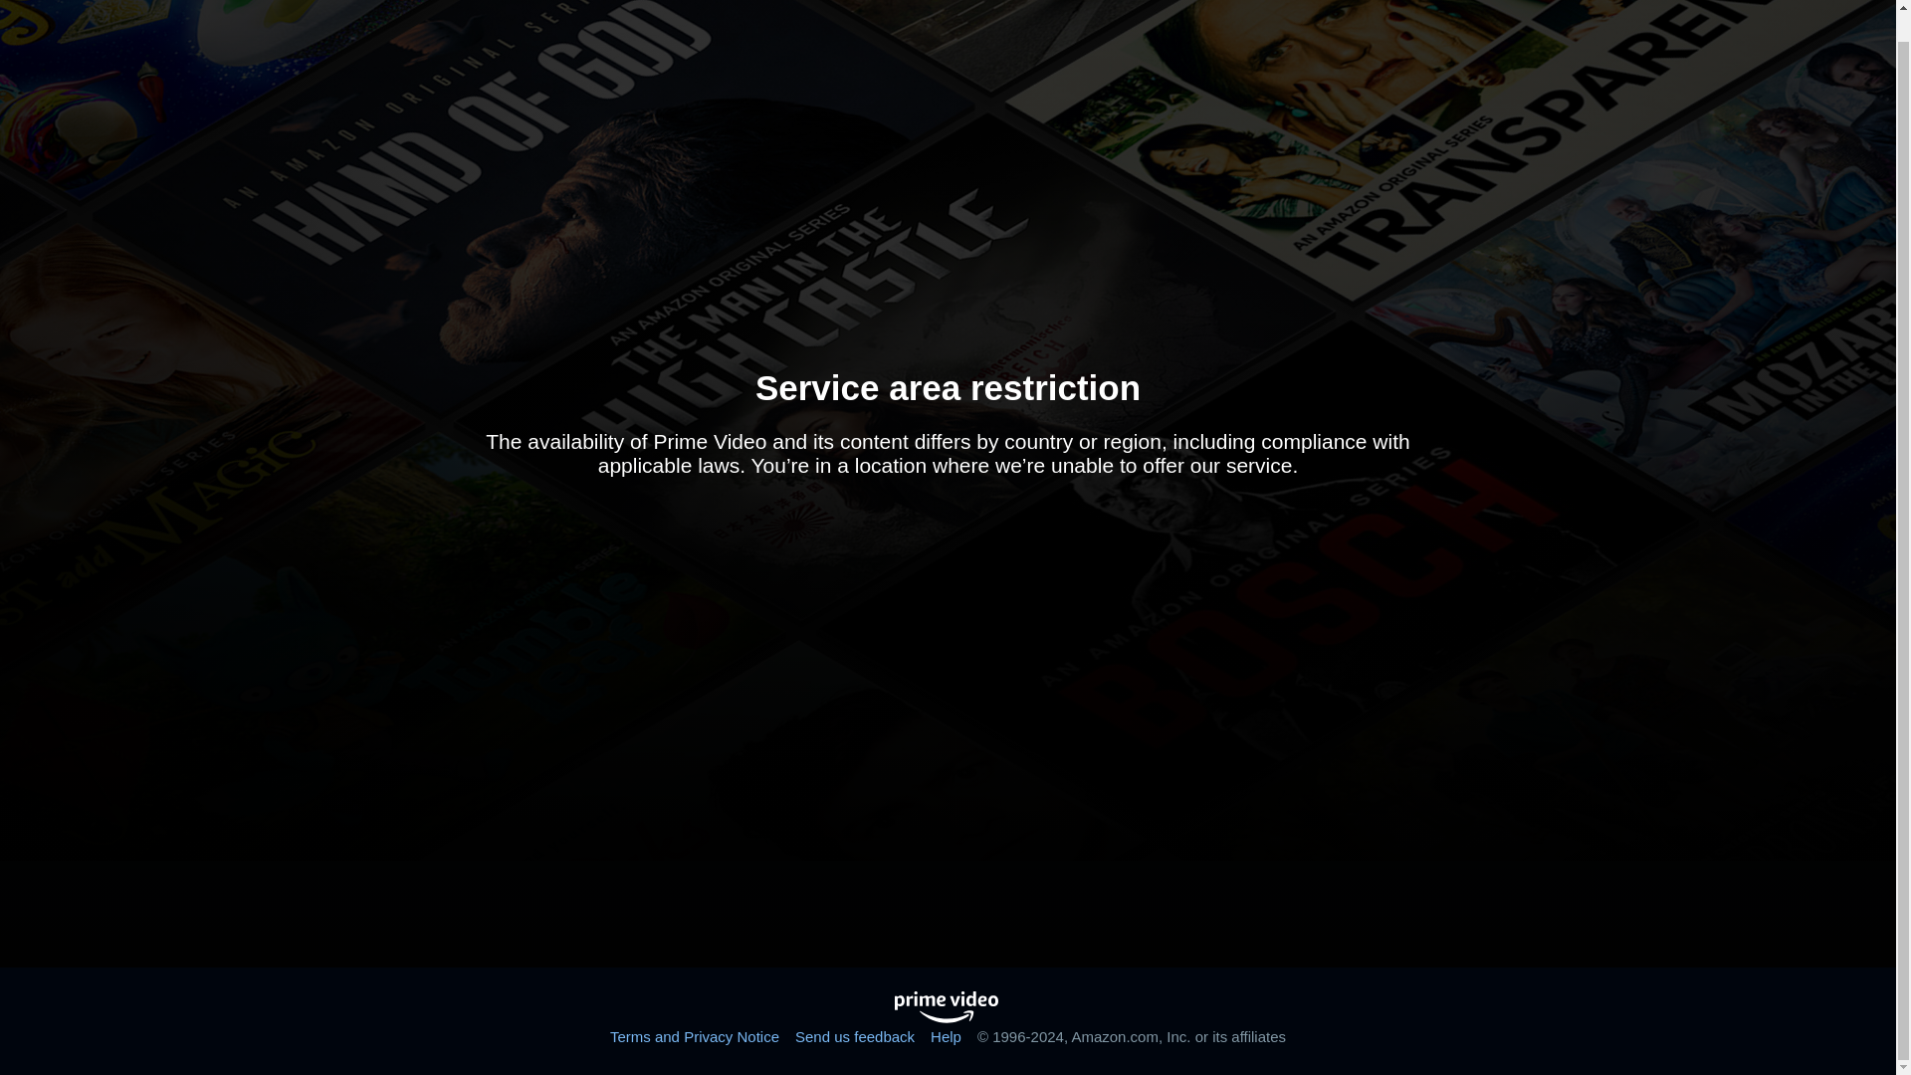 The height and width of the screenshot is (1075, 1911). What do you see at coordinates (946, 1035) in the screenshot?
I see `Help` at bounding box center [946, 1035].